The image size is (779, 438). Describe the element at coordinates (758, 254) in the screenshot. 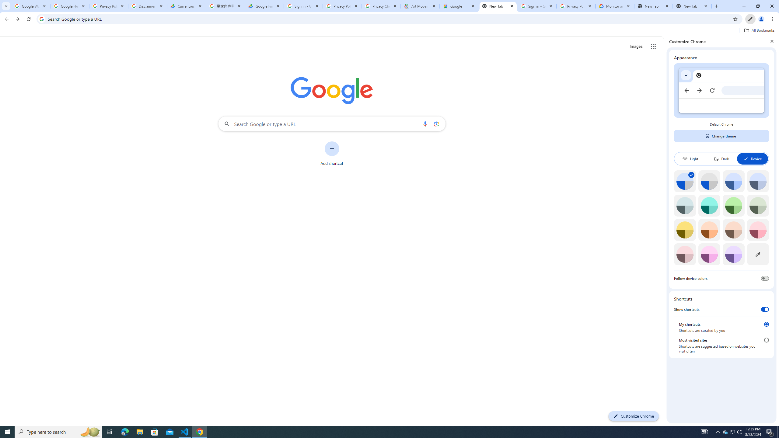

I see `Custom color` at that location.